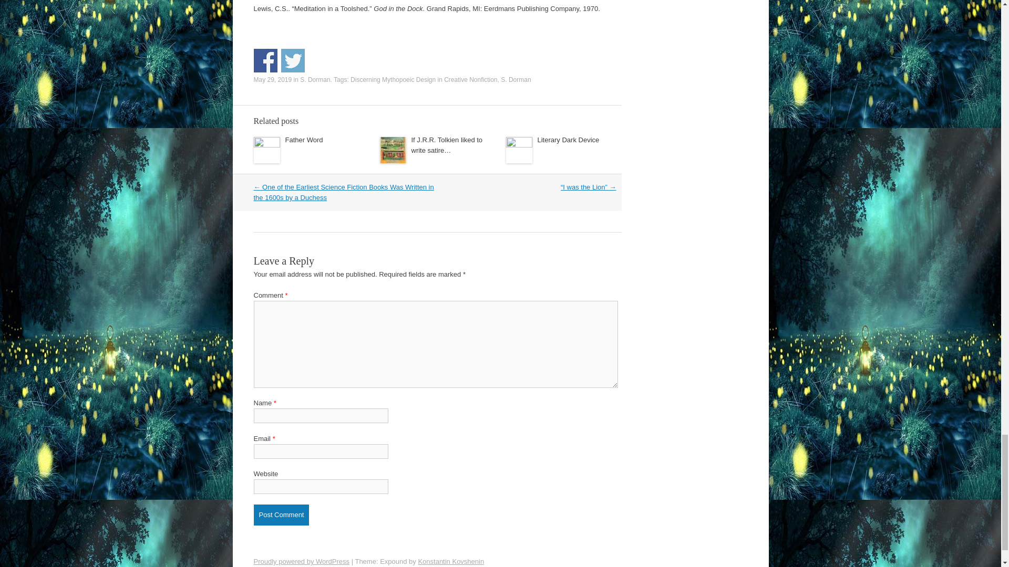 The width and height of the screenshot is (1009, 567). I want to click on Permalink to Literary Dark Device, so click(568, 140).